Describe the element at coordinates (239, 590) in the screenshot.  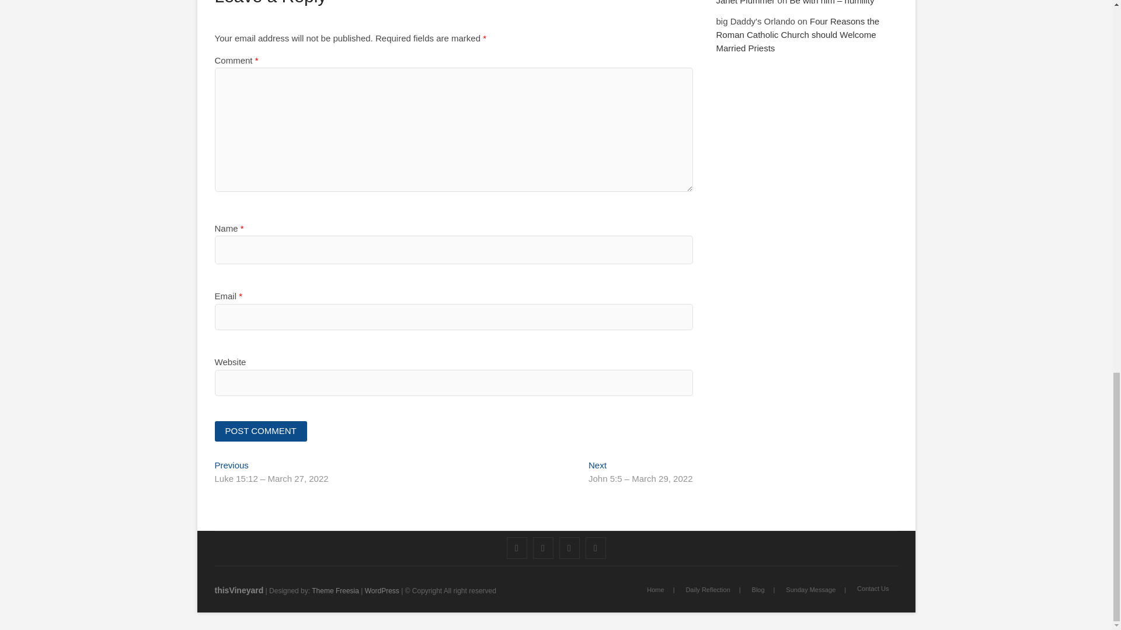
I see `thisVineyard` at that location.